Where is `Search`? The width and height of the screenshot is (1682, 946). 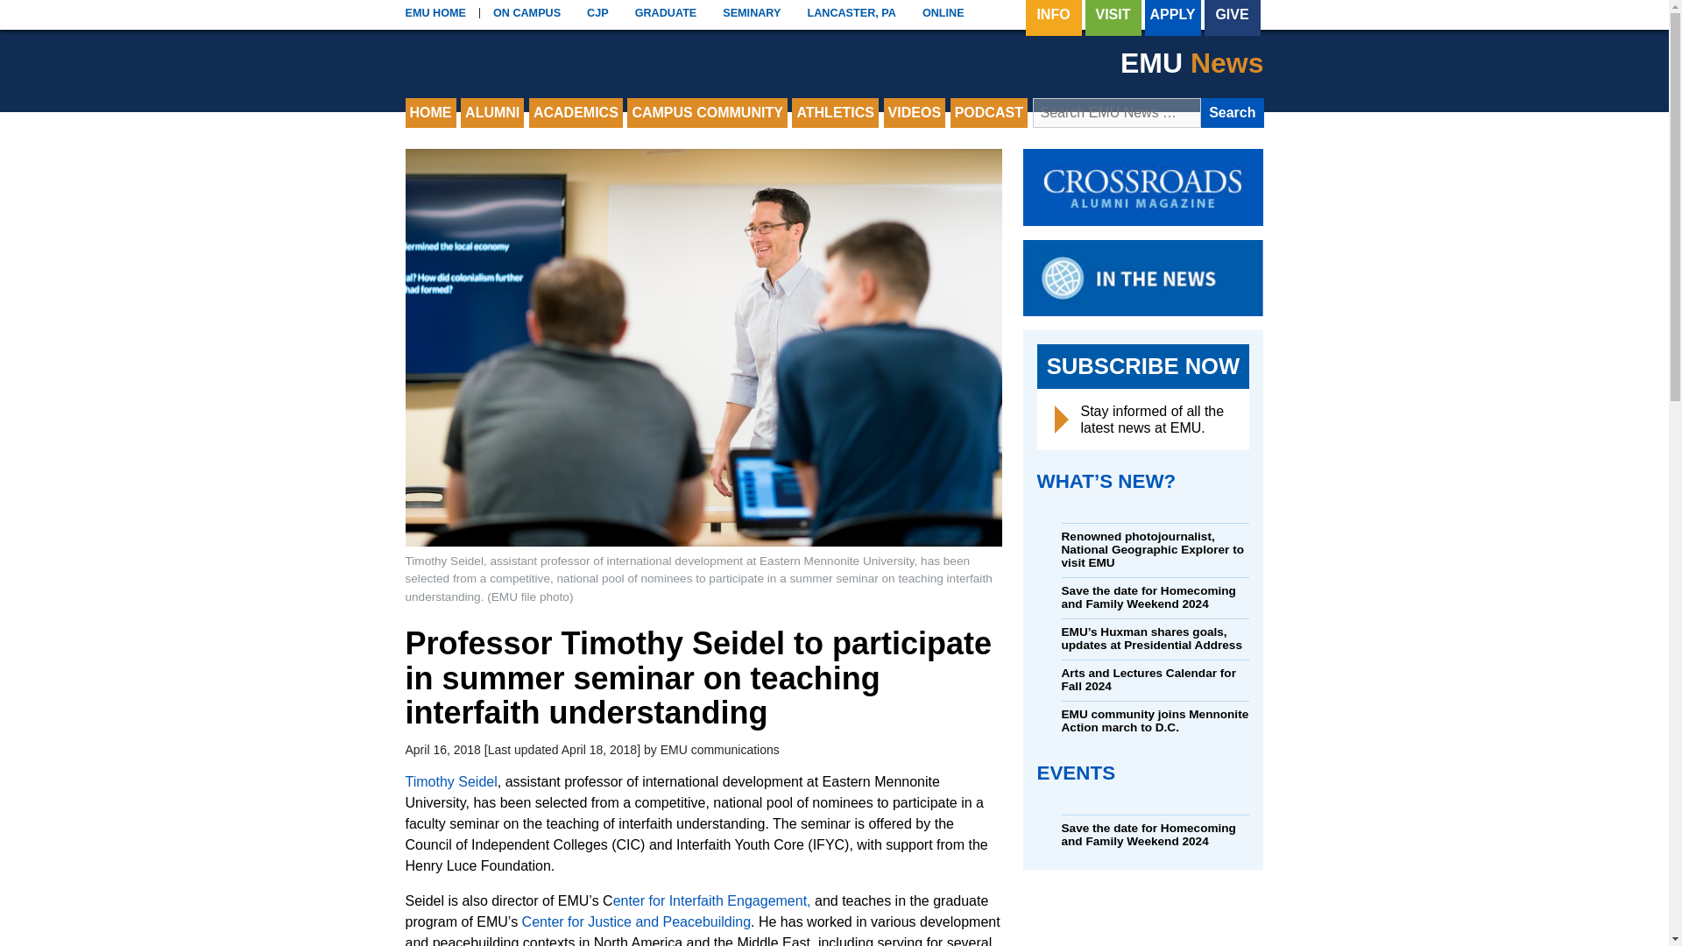 Search is located at coordinates (1232, 112).